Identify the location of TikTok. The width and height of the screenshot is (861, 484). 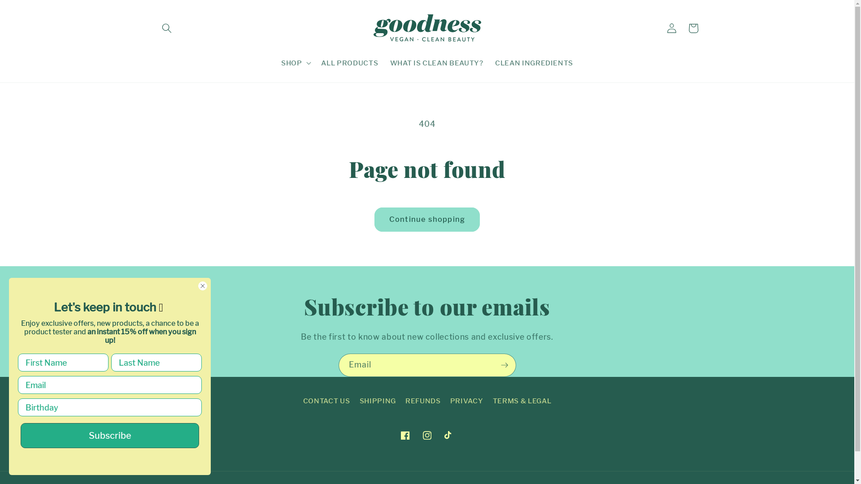
(449, 435).